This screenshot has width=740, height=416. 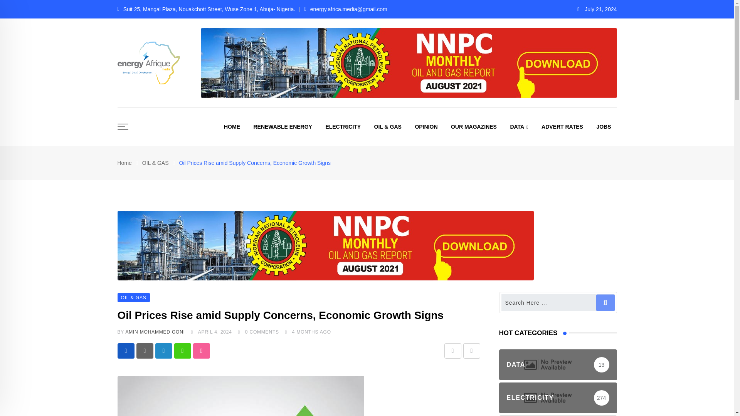 I want to click on RENEWABLE ENERGY, so click(x=282, y=126).